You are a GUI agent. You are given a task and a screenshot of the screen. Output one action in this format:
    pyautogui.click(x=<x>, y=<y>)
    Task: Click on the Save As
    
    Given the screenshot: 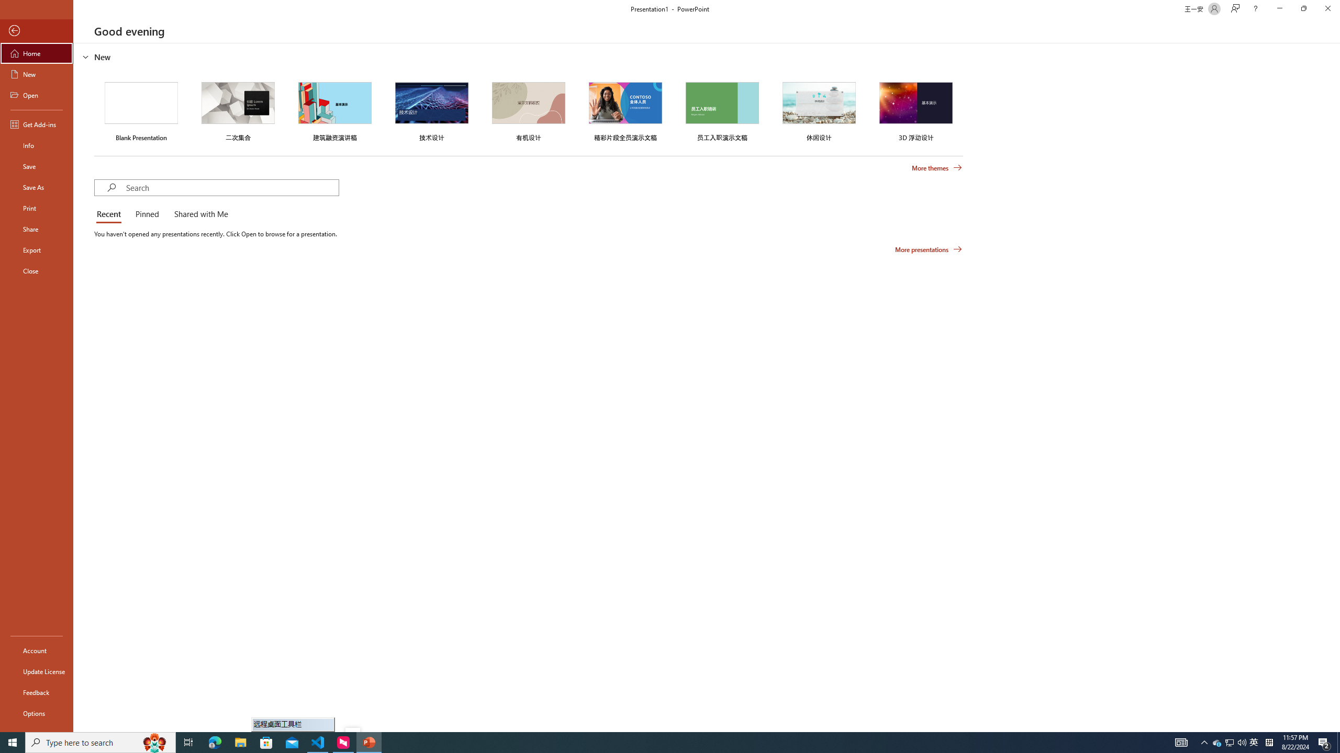 What is the action you would take?
    pyautogui.click(x=37, y=187)
    